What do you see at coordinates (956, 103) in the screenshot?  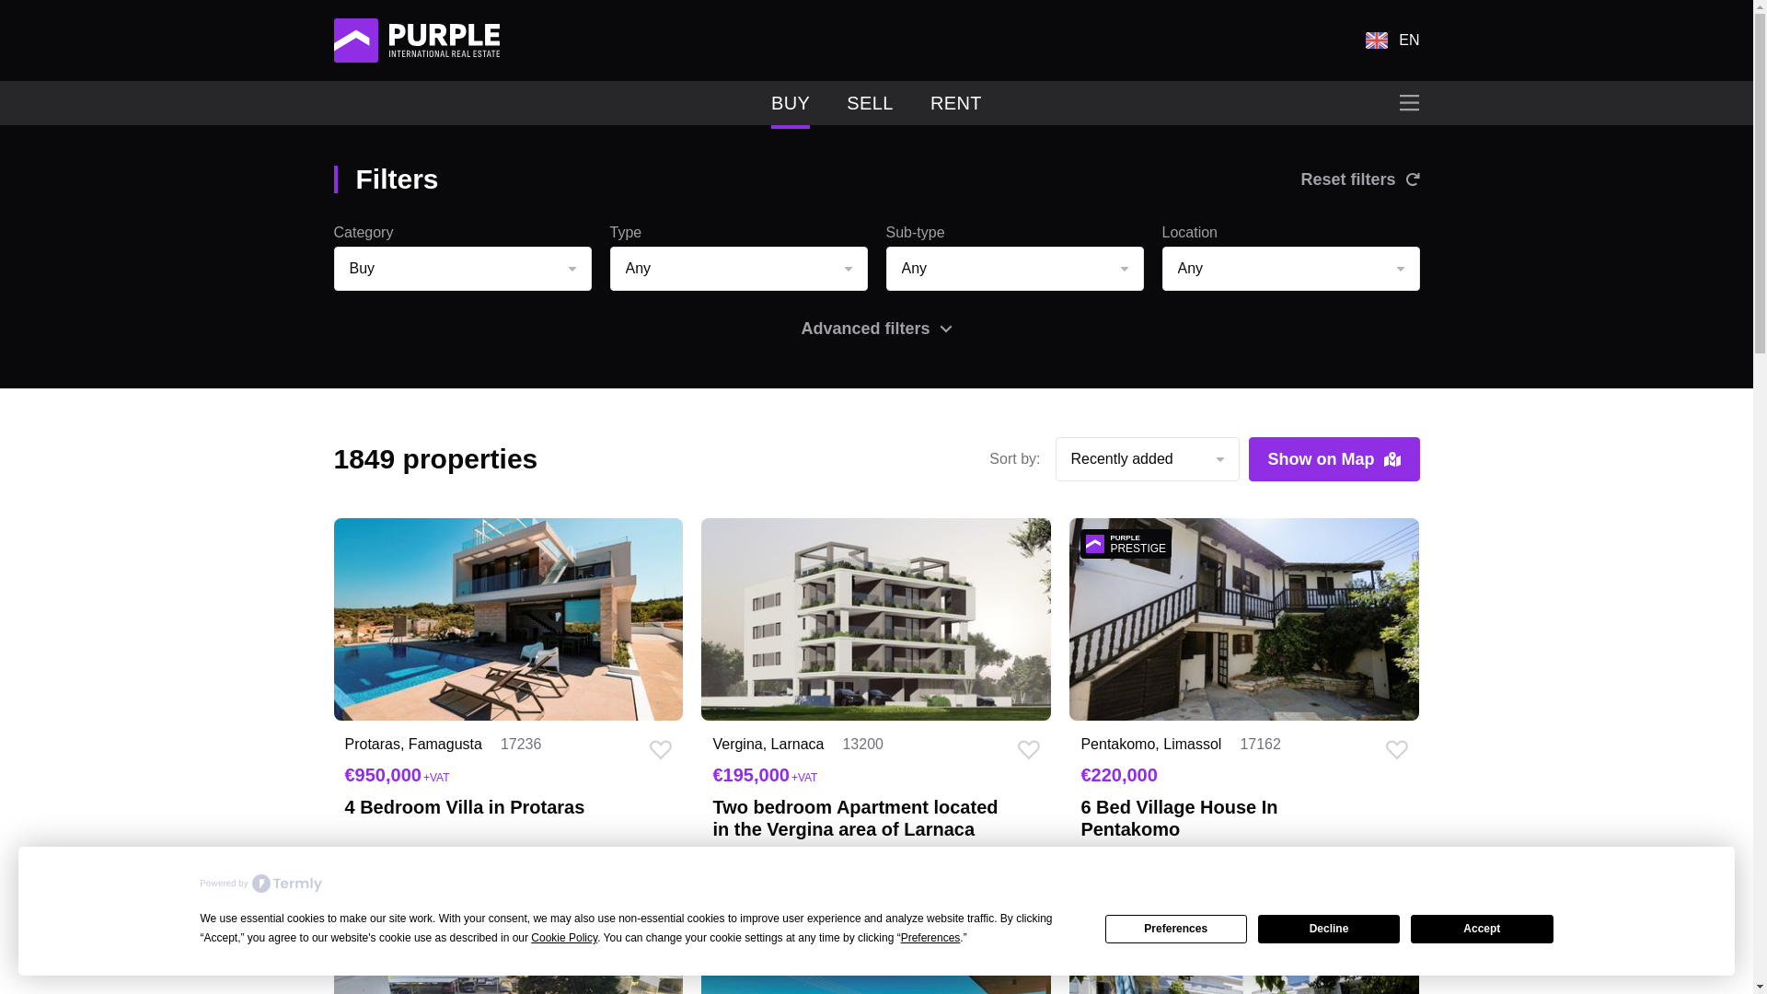 I see `RENT` at bounding box center [956, 103].